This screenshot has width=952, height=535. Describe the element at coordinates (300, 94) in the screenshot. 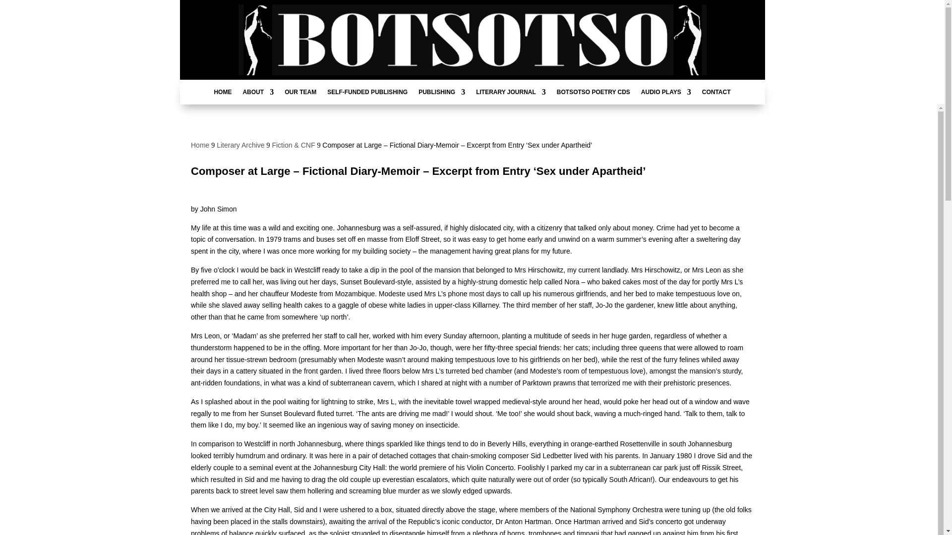

I see `OUR TEAM` at that location.